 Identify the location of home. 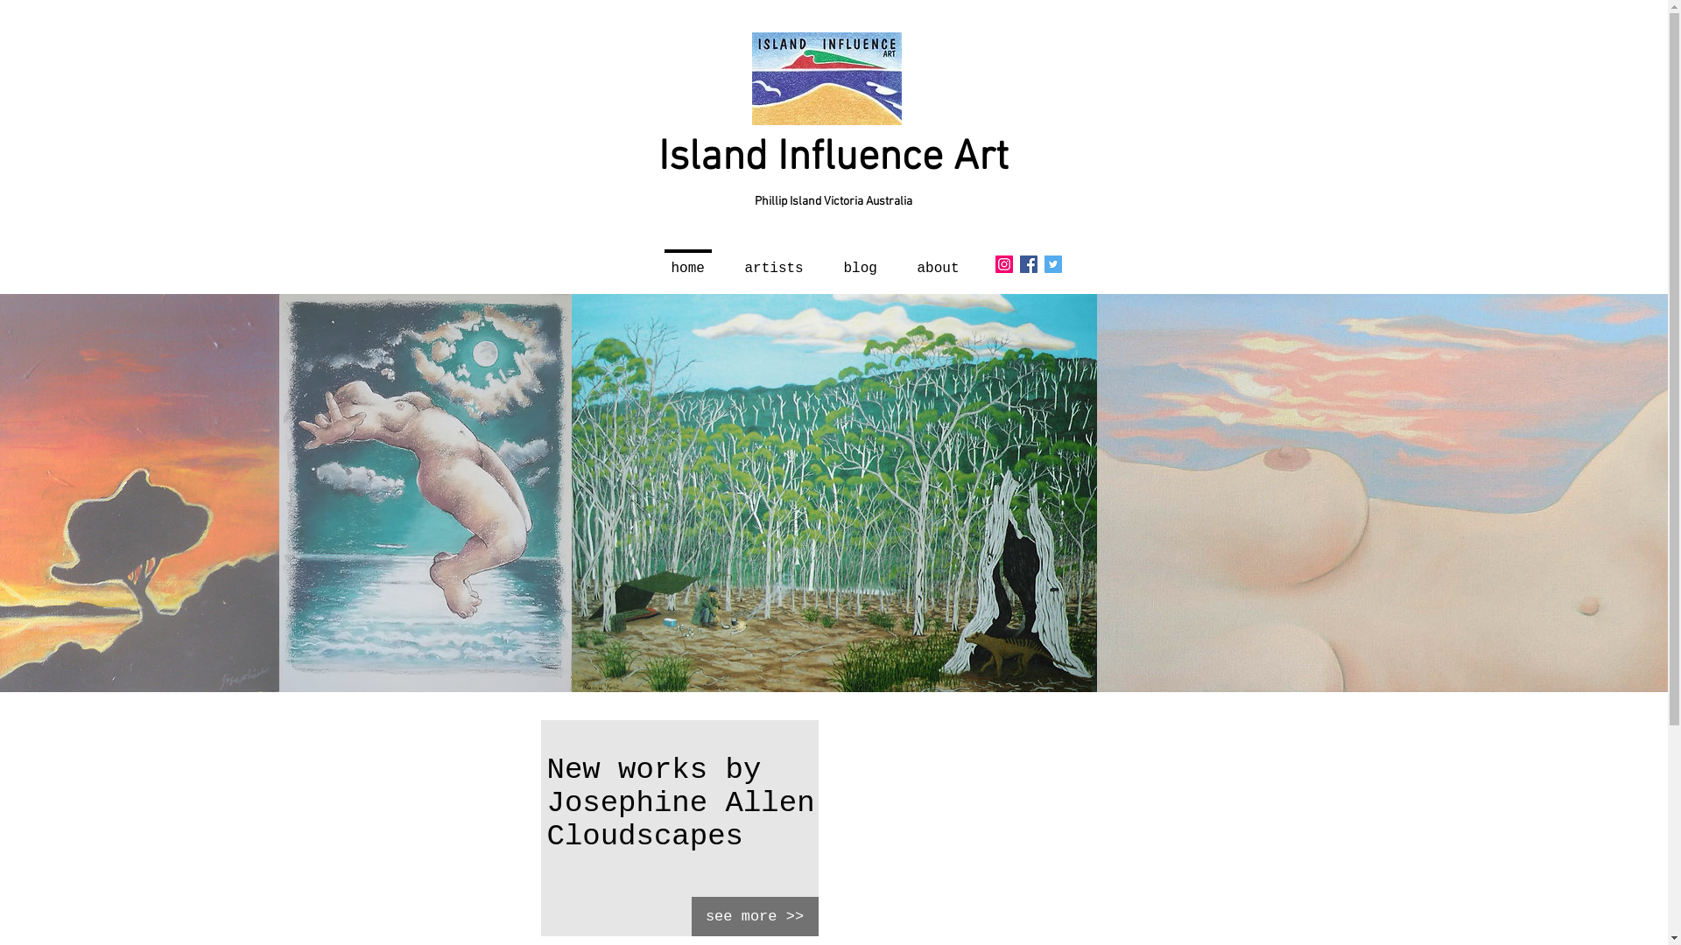
(688, 261).